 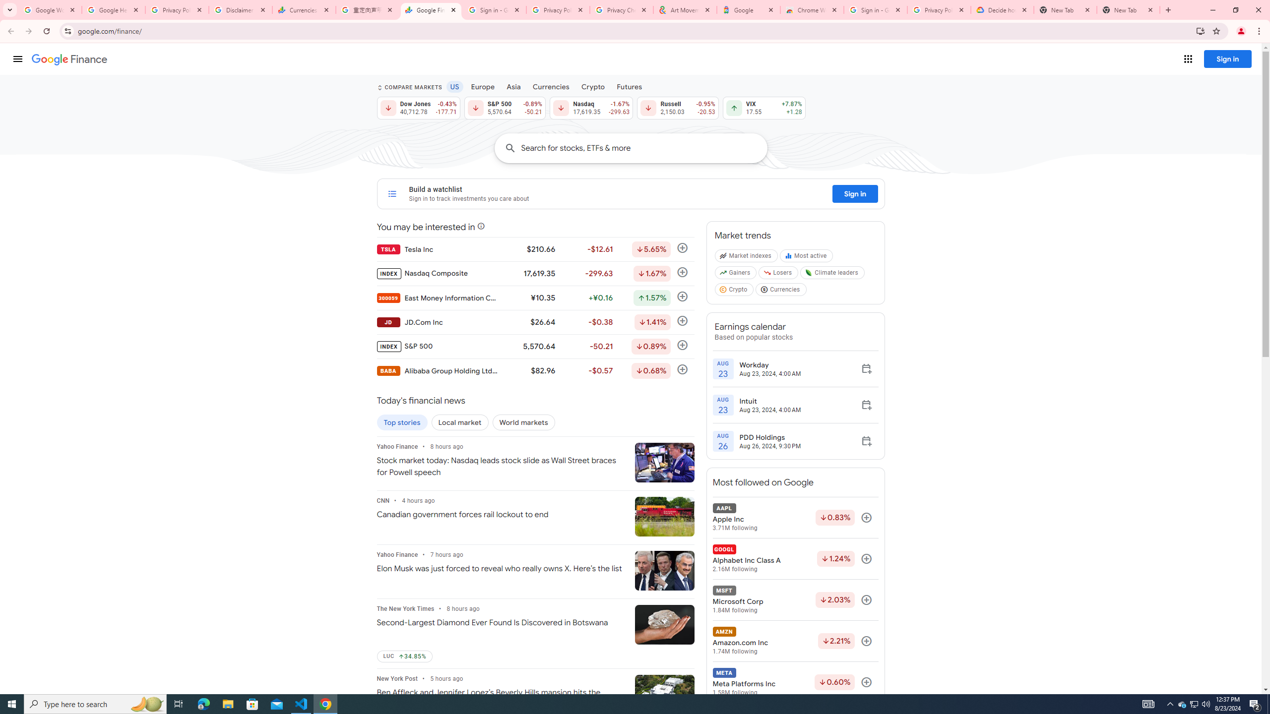 What do you see at coordinates (644, 148) in the screenshot?
I see `Search for stocks, ETFs & more` at bounding box center [644, 148].